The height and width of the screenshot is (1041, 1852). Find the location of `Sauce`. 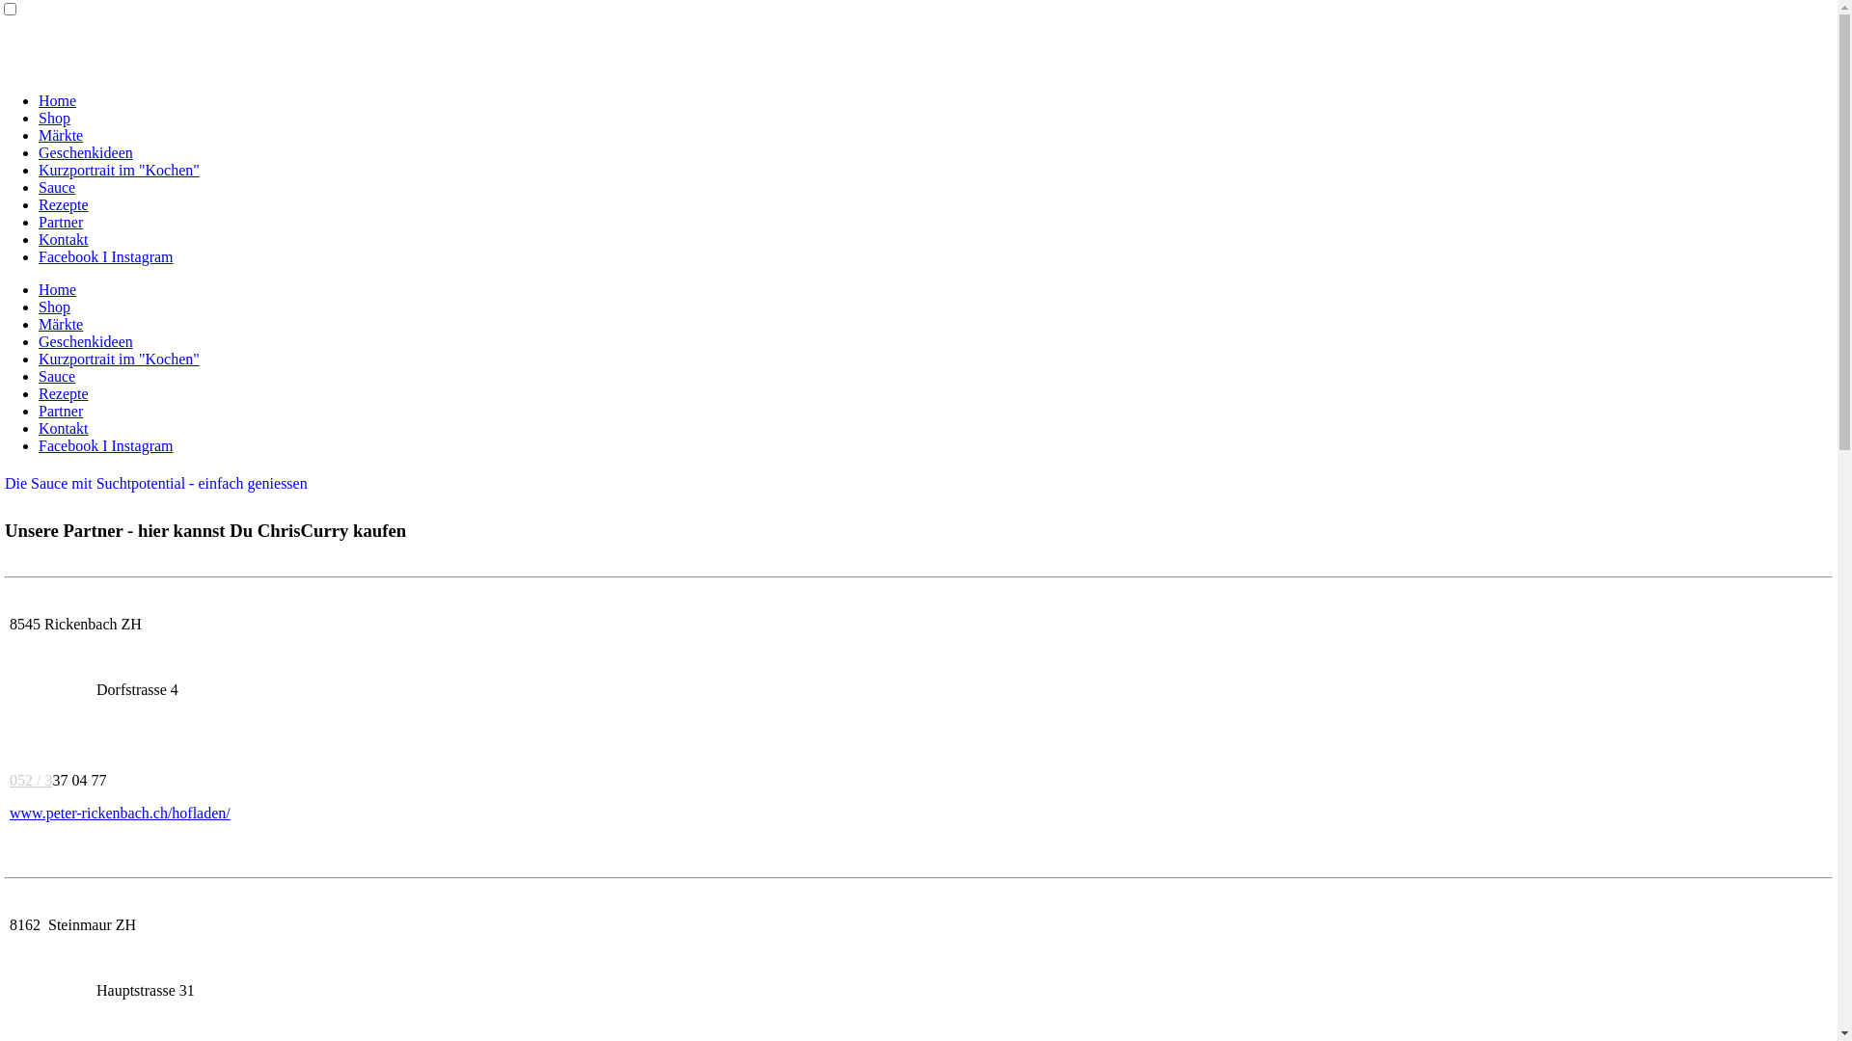

Sauce is located at coordinates (57, 187).